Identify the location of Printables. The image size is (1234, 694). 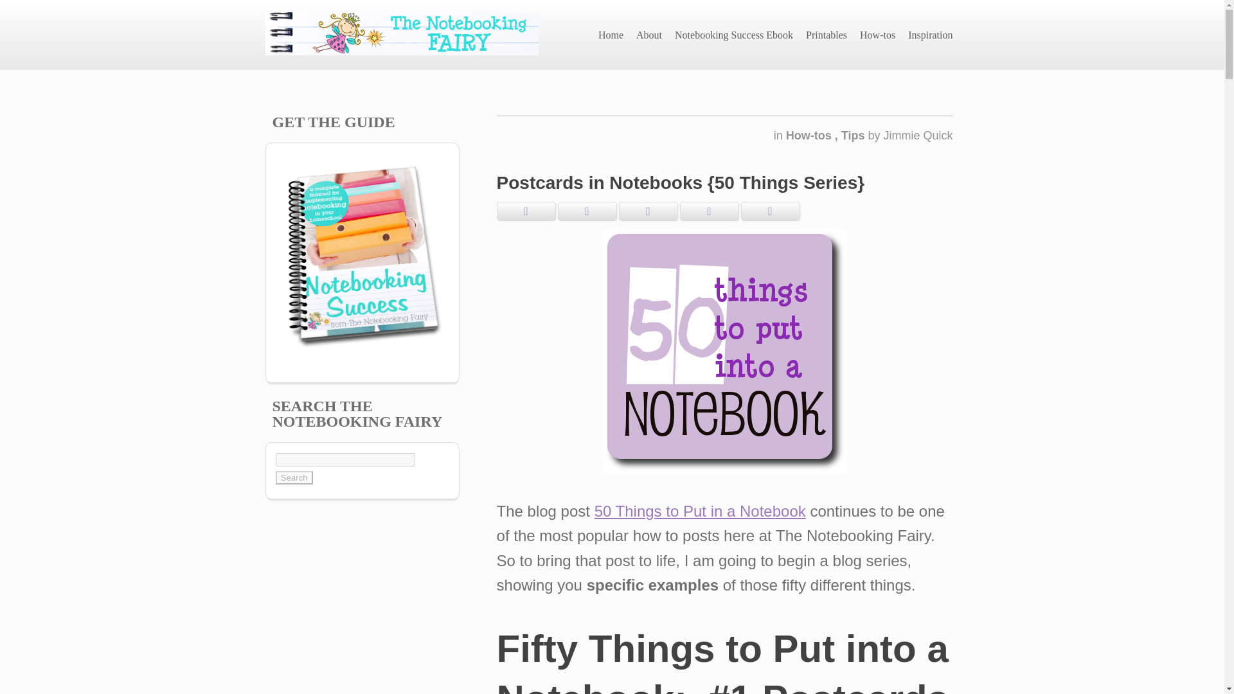
(827, 35).